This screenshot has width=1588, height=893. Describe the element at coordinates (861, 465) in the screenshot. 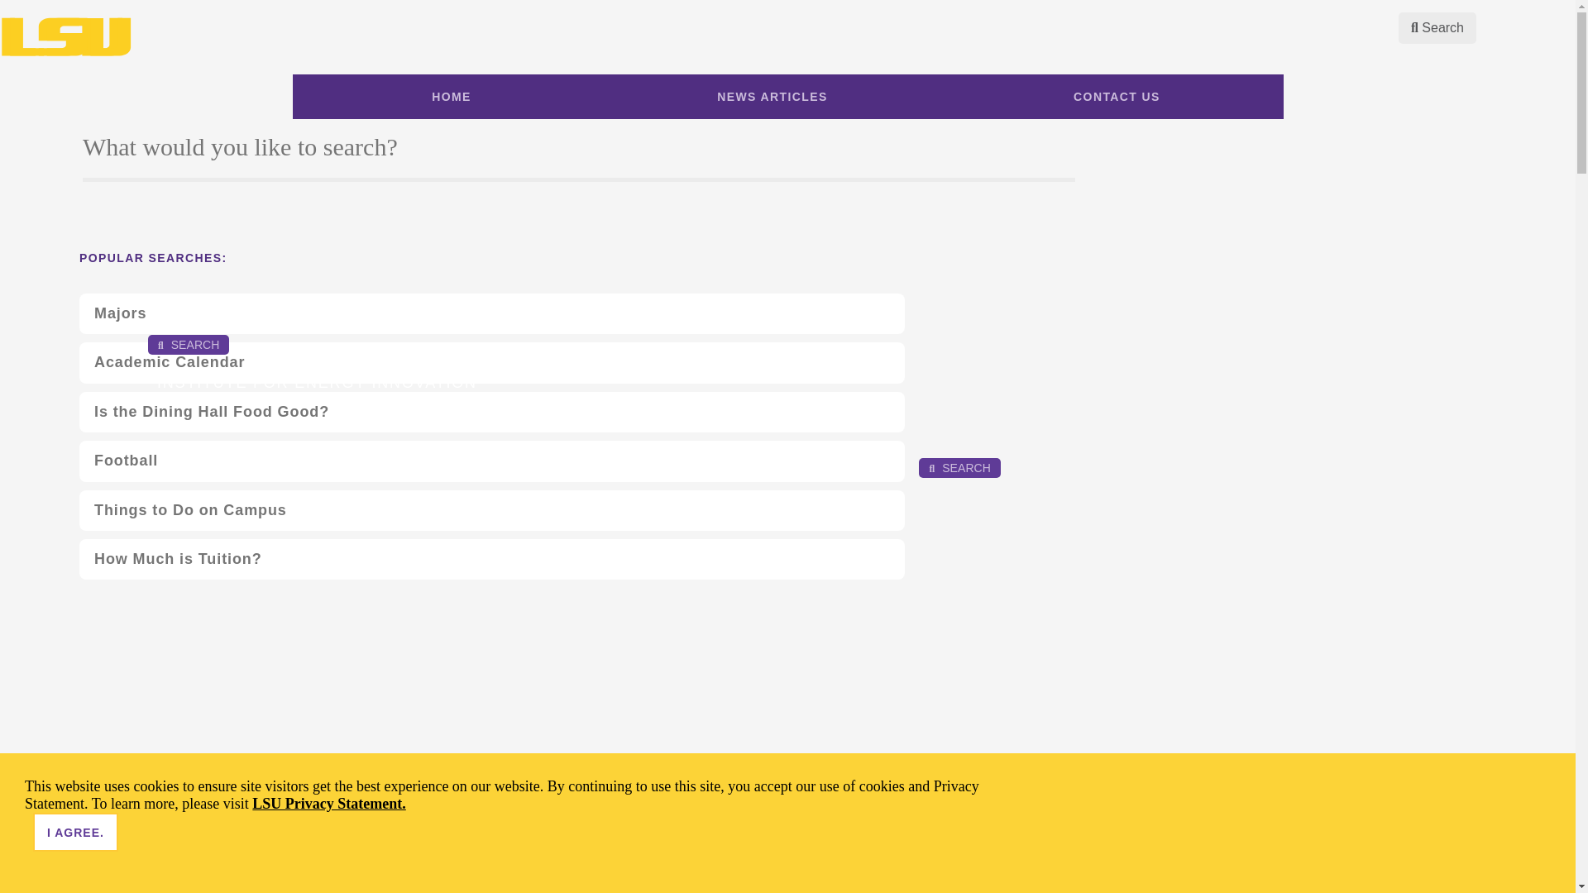

I see `APPLY` at that location.